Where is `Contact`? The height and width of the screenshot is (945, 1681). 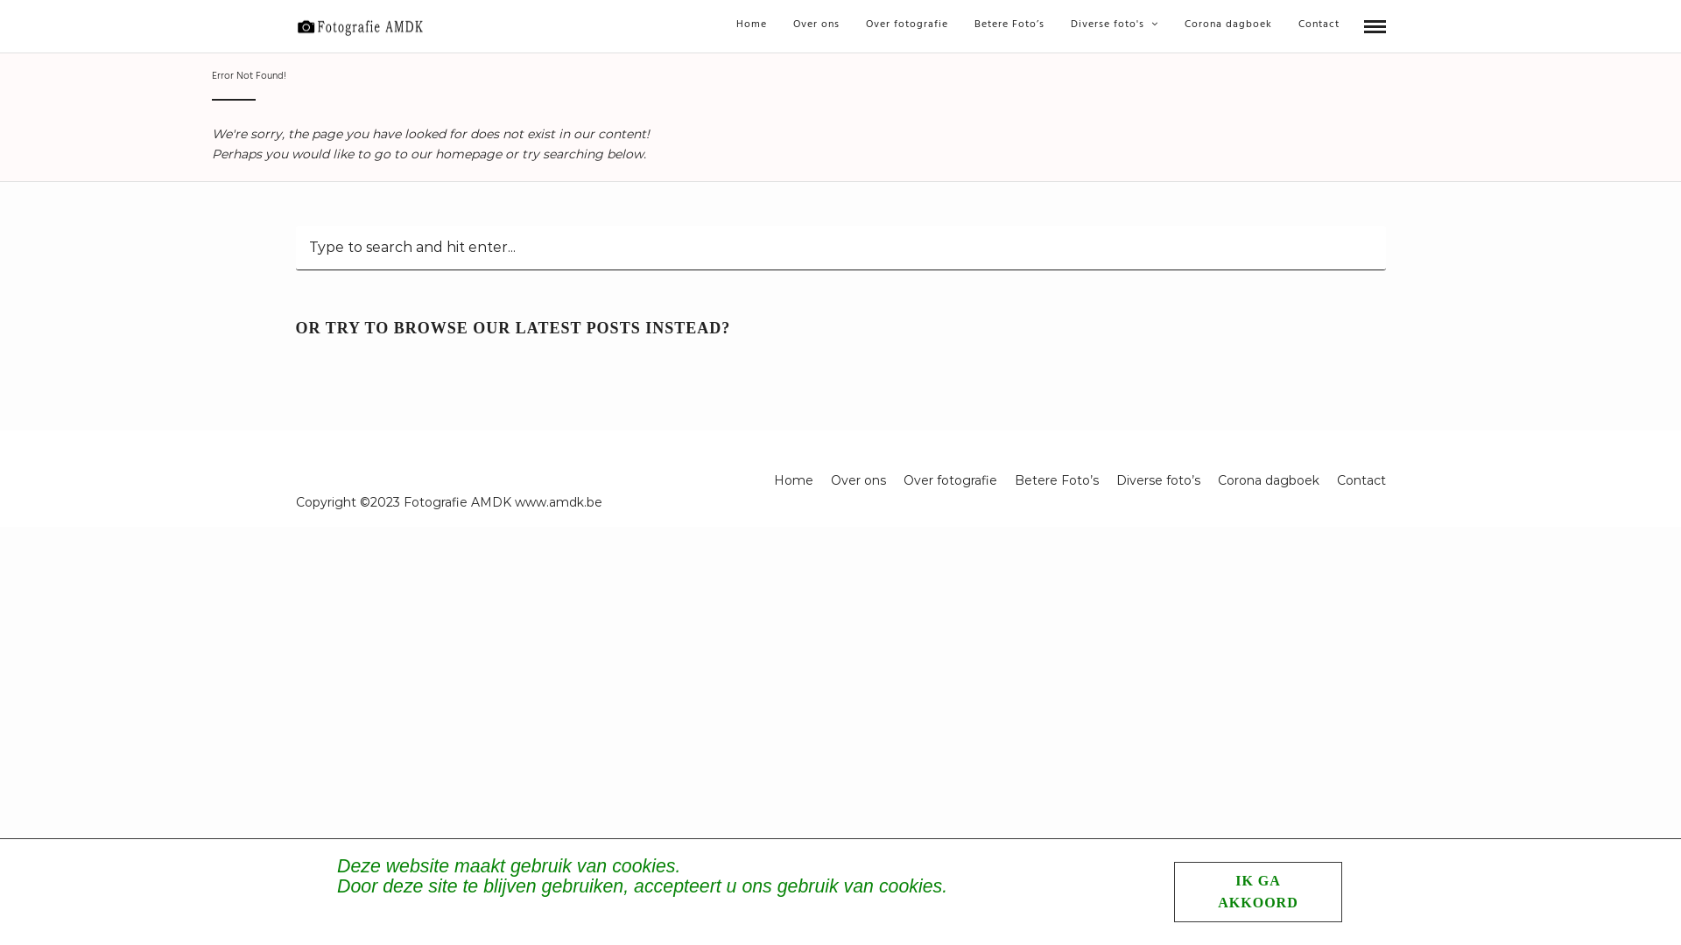
Contact is located at coordinates (1319, 24).